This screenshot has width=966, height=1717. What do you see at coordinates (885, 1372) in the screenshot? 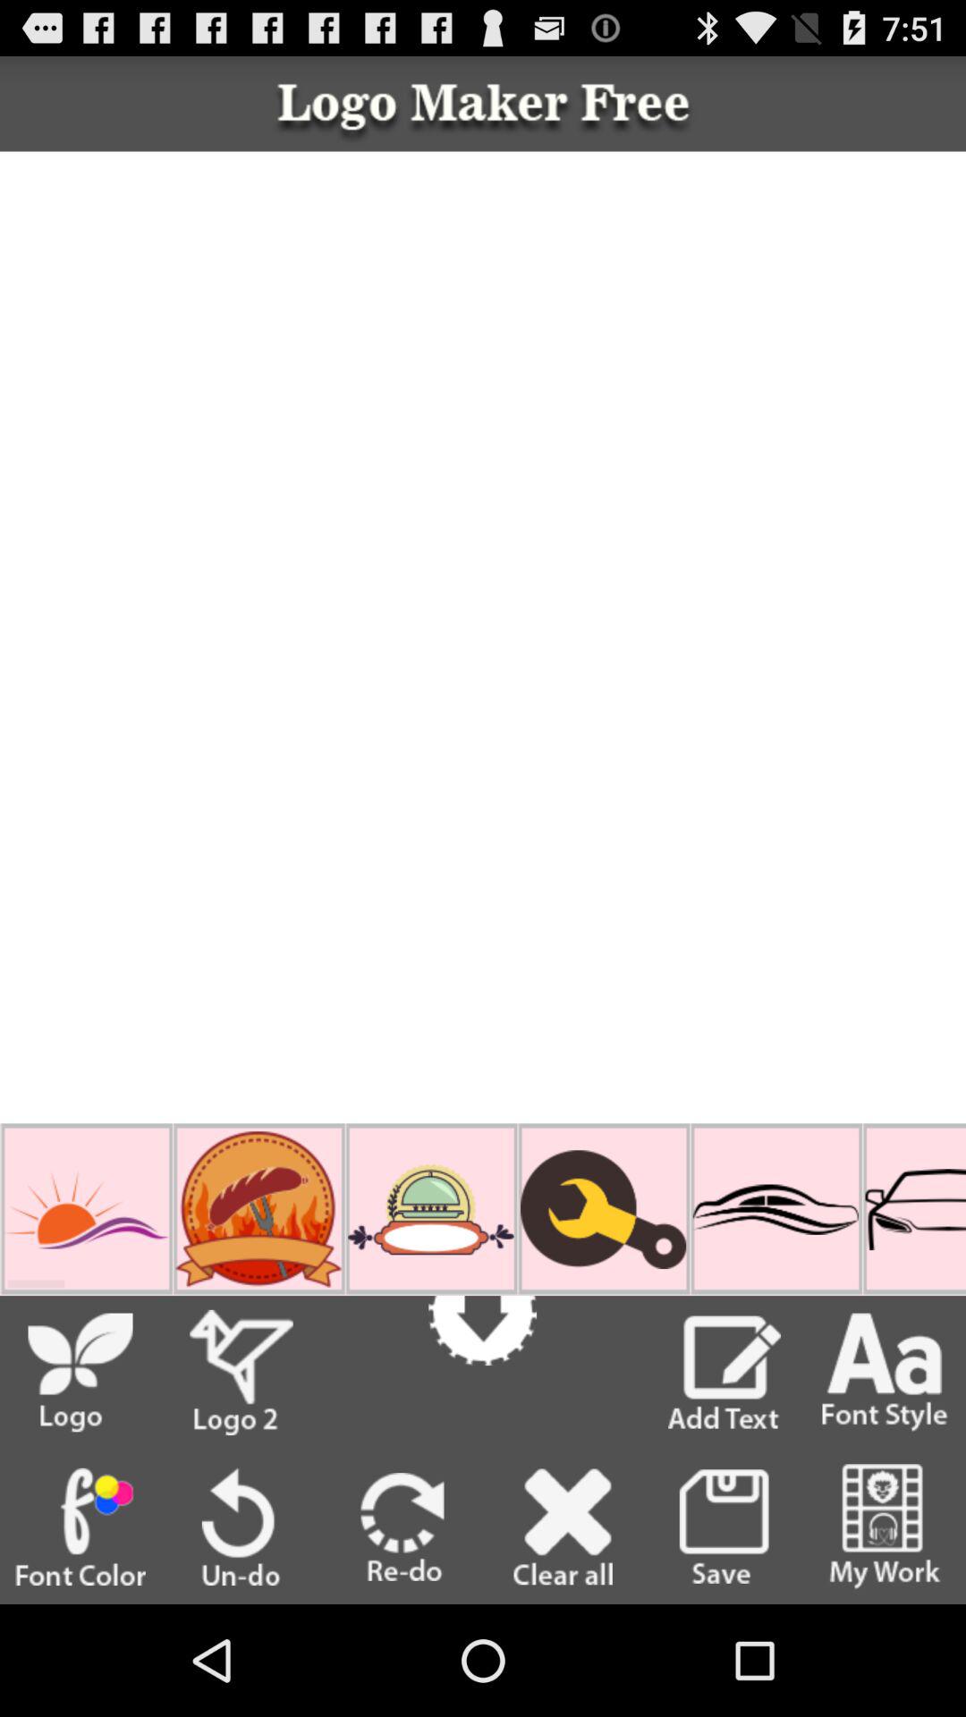
I see `click on the font style` at bounding box center [885, 1372].